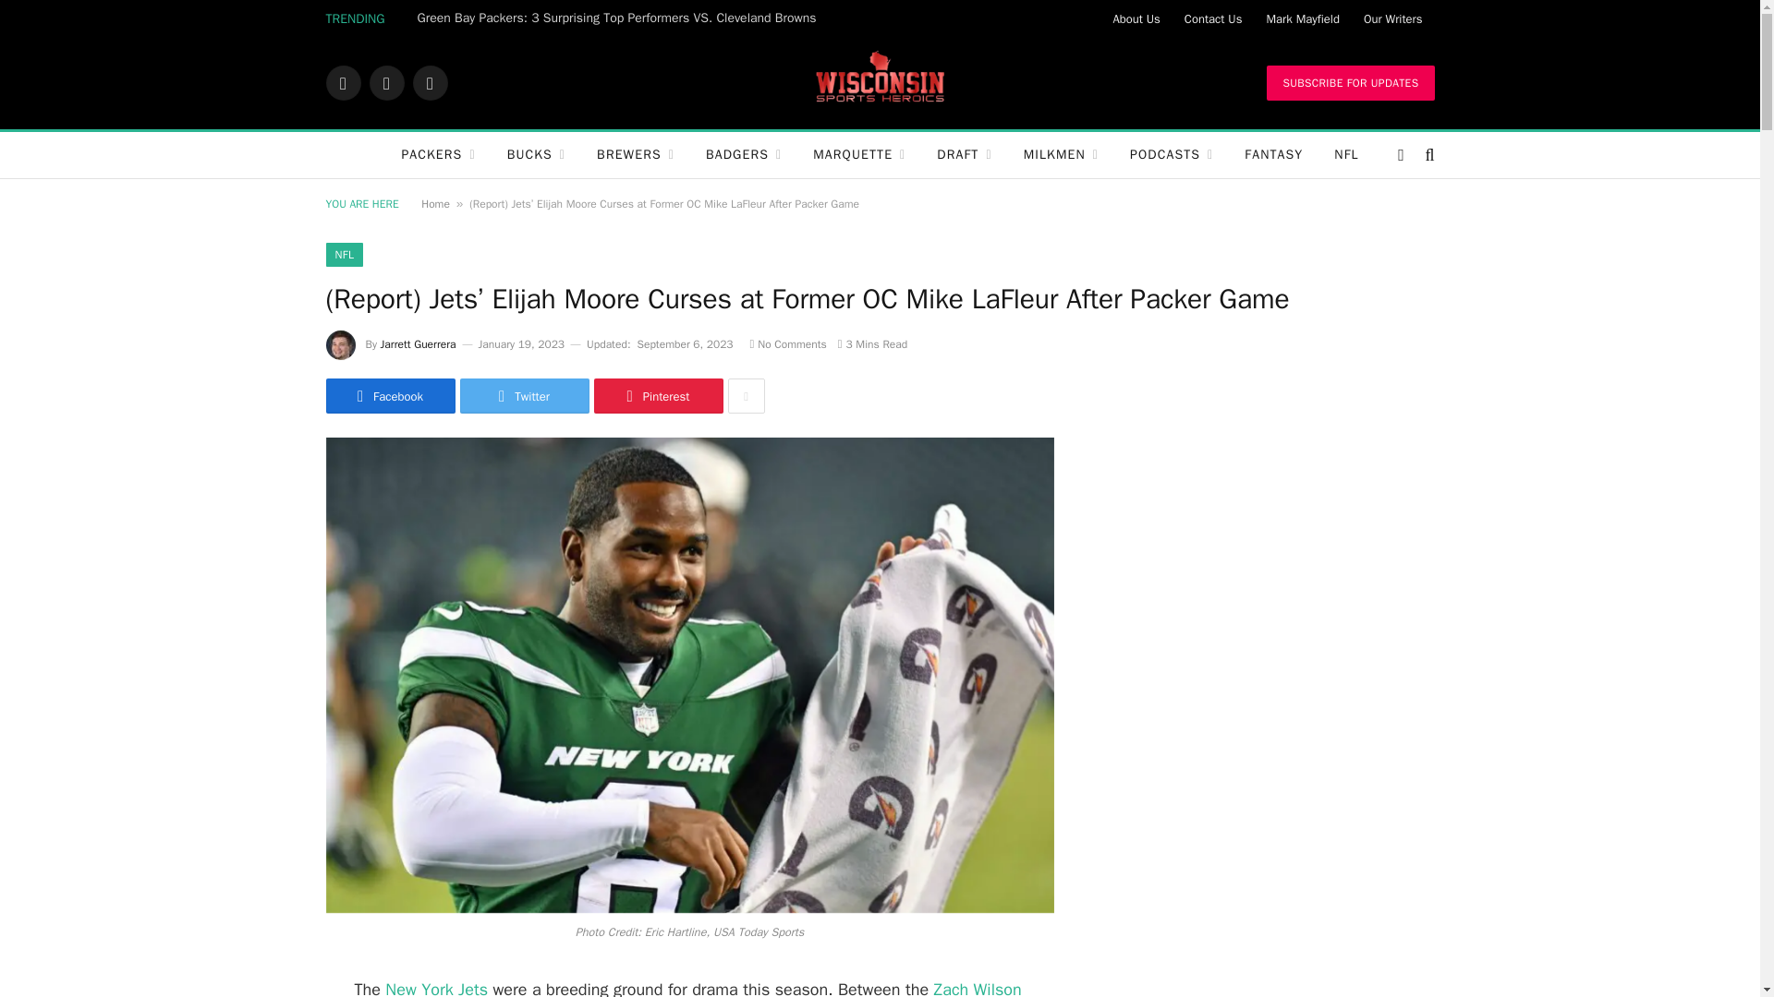 The image size is (1774, 997). What do you see at coordinates (418, 344) in the screenshot?
I see `Posts by Jarrett Guerrera` at bounding box center [418, 344].